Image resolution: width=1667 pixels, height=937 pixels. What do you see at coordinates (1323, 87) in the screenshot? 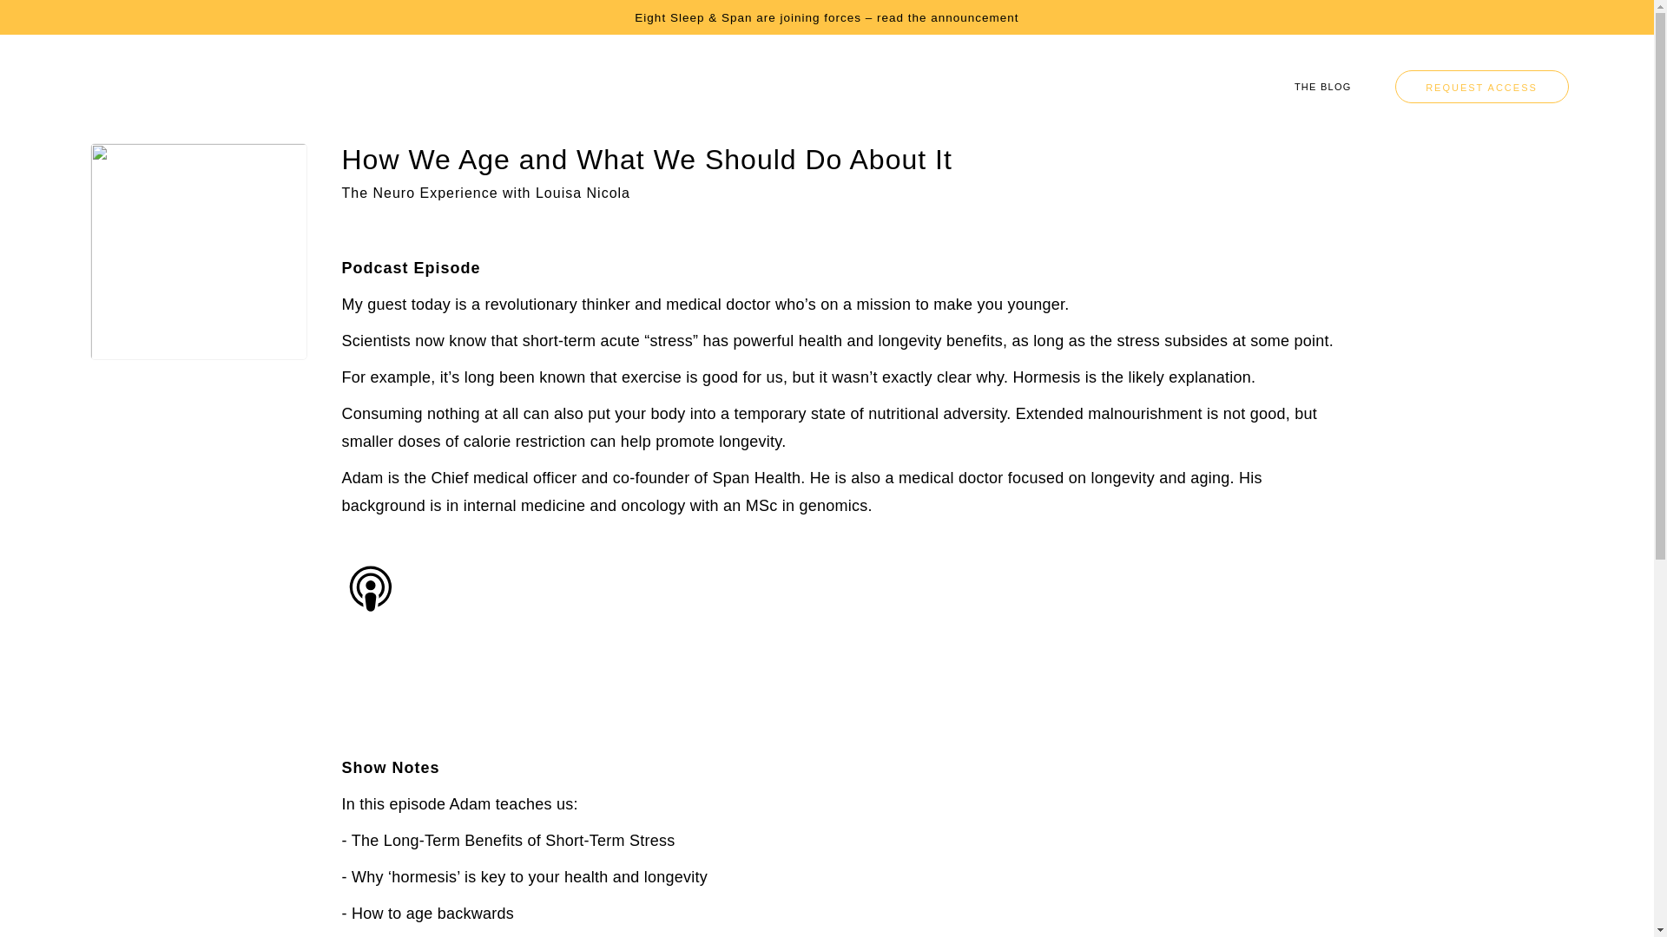
I see `THE BLOG` at bounding box center [1323, 87].